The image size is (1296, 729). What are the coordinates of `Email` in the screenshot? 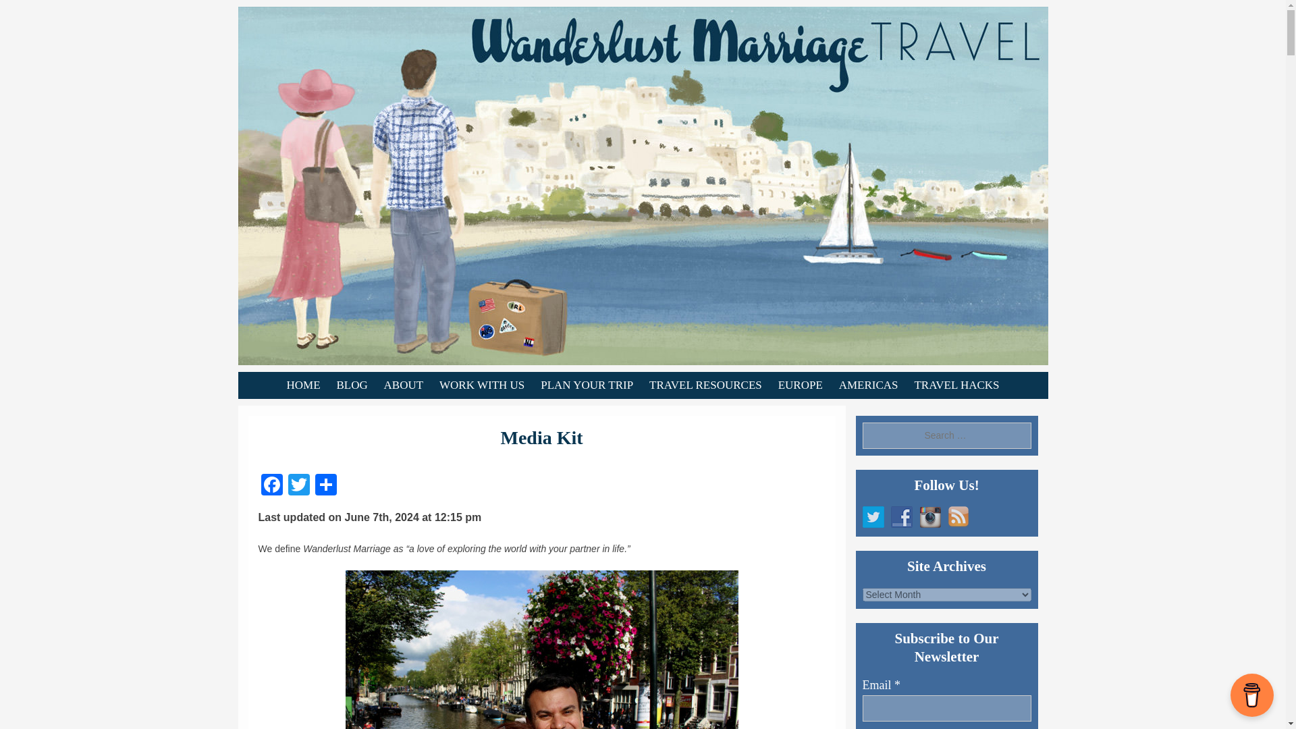 It's located at (947, 709).